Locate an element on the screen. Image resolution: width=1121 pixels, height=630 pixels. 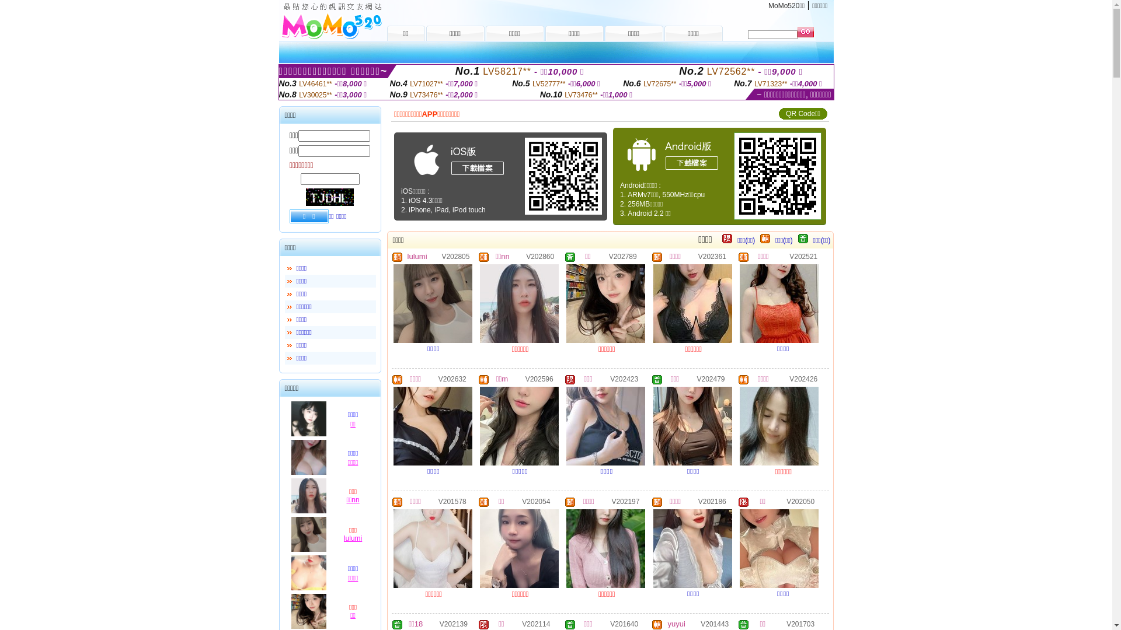
V202860 is located at coordinates (540, 256).